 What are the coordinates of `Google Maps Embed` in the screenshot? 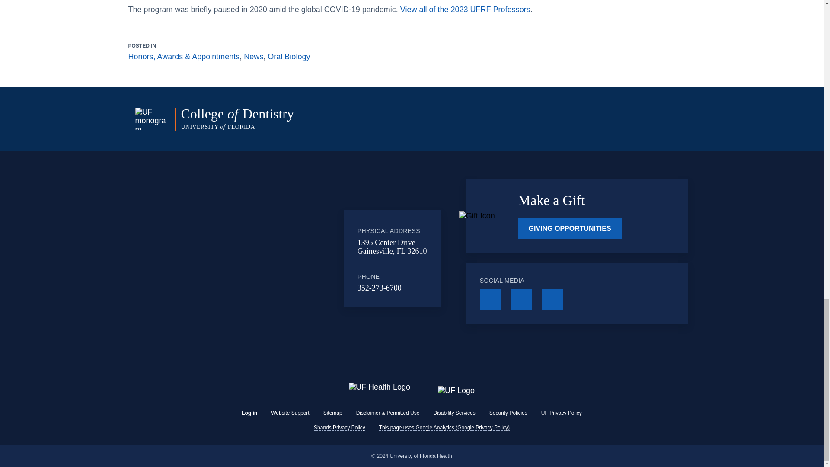 It's located at (273, 258).